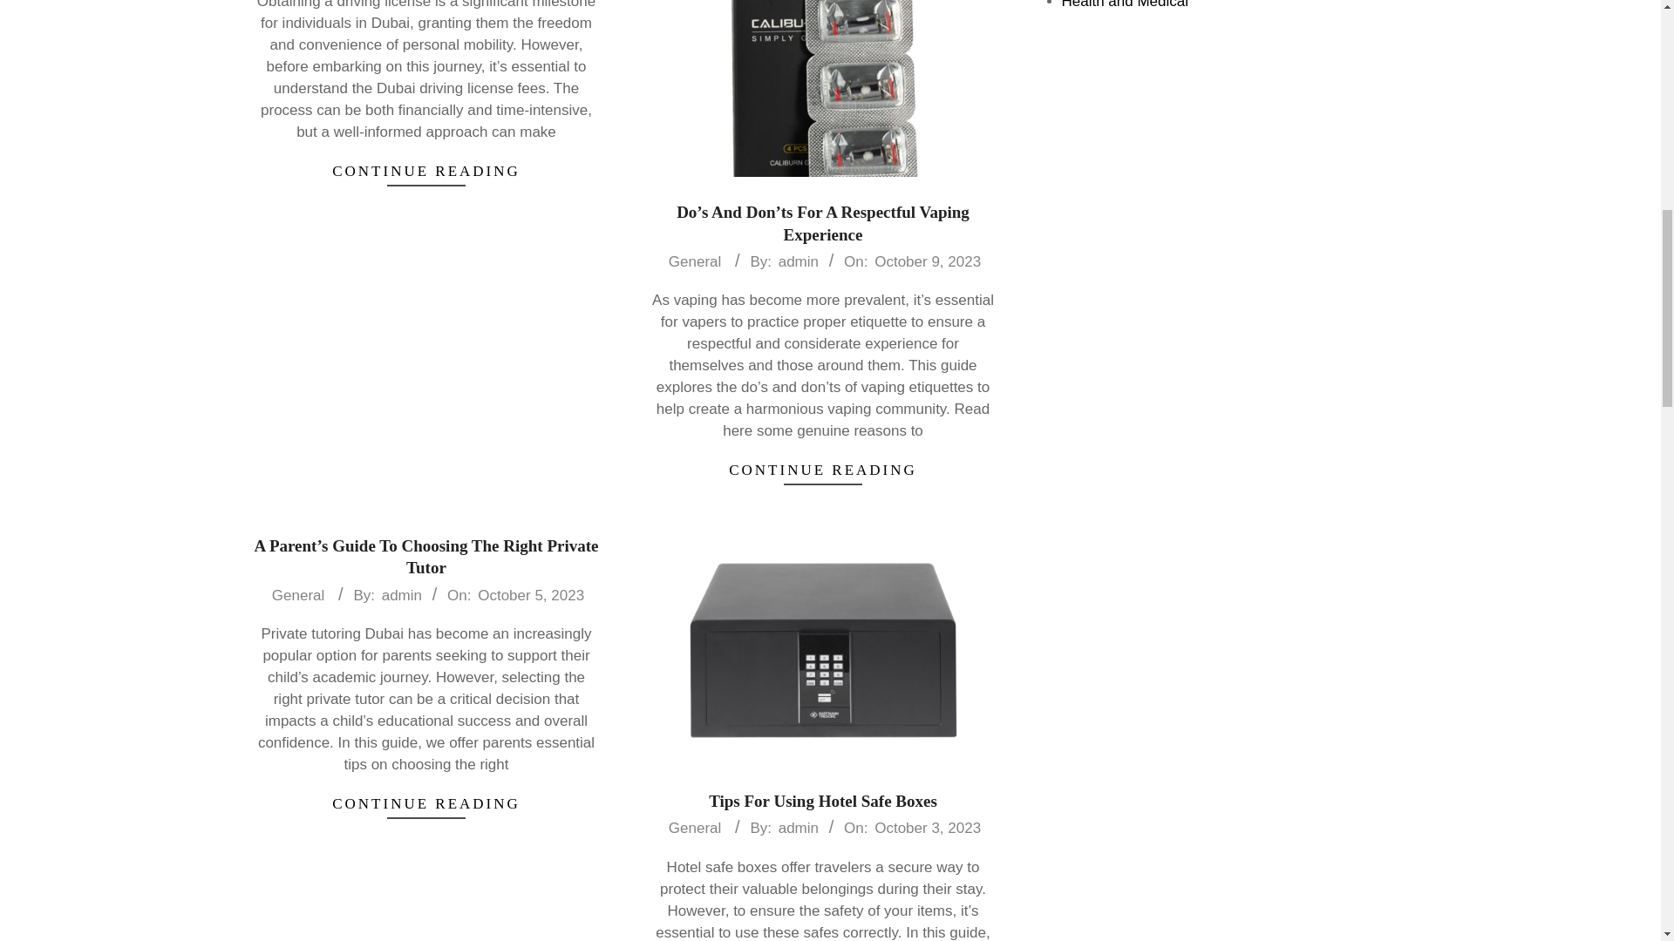 Image resolution: width=1674 pixels, height=941 pixels. Describe the element at coordinates (798, 828) in the screenshot. I see `admin` at that location.